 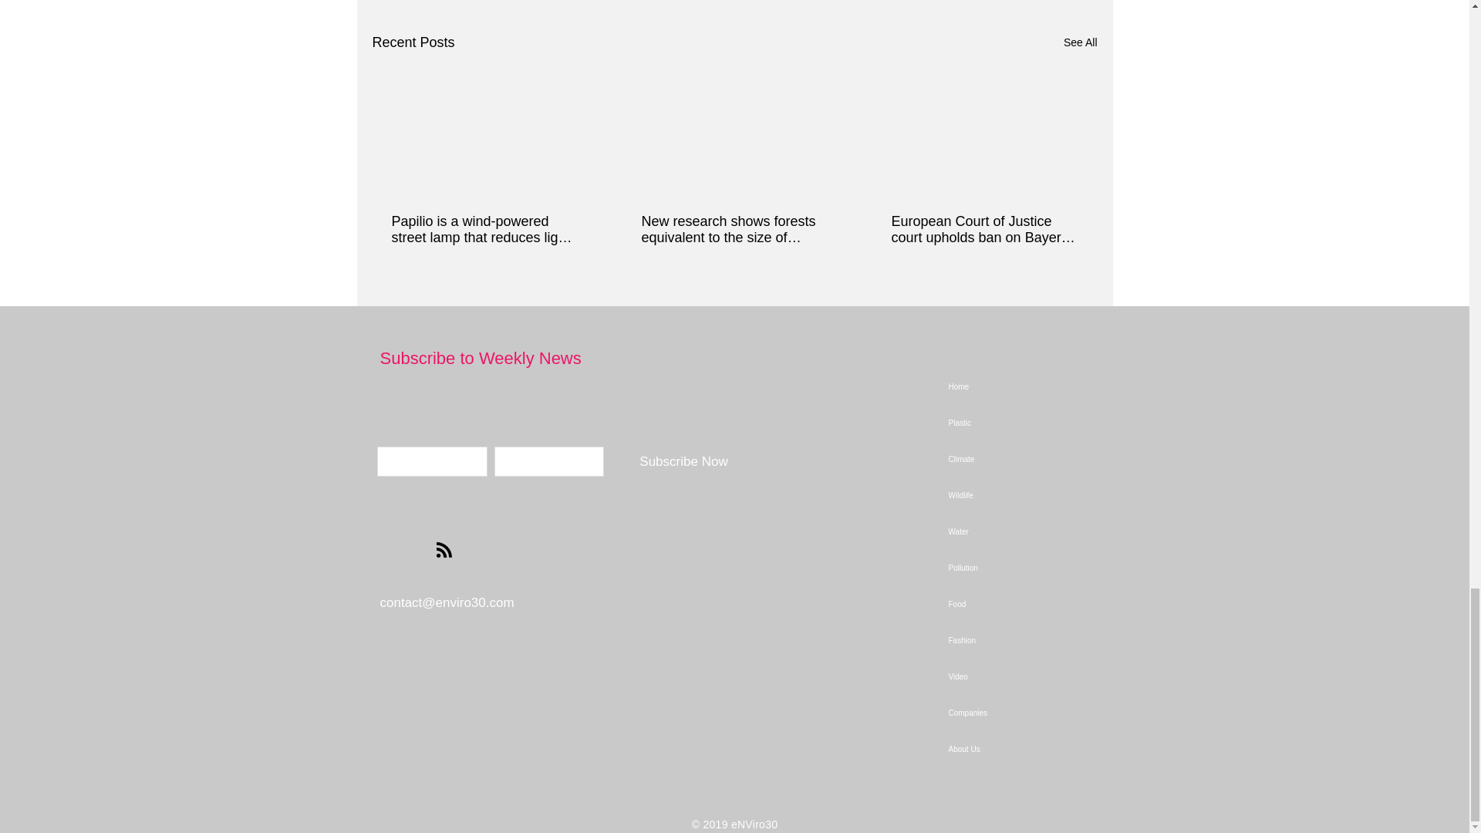 I want to click on Home, so click(x=1065, y=386).